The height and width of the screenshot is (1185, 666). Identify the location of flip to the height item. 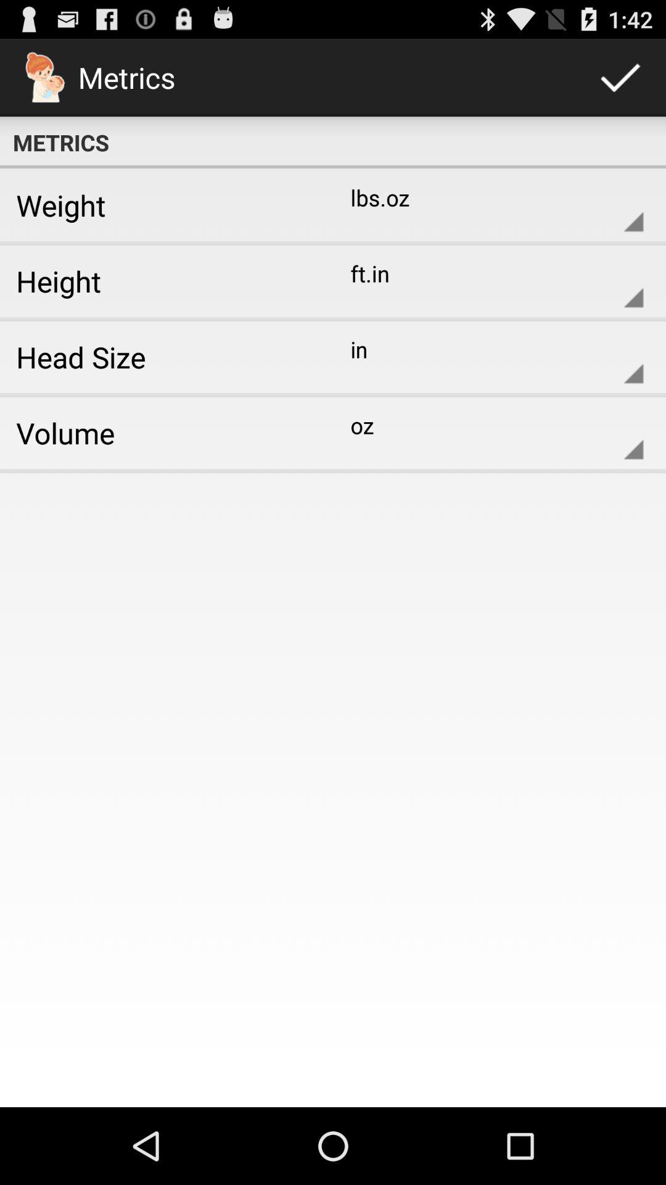
(162, 281).